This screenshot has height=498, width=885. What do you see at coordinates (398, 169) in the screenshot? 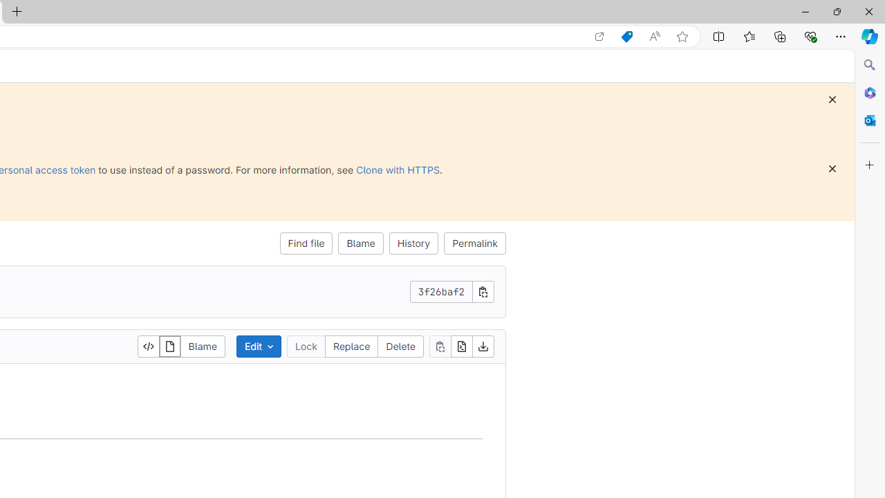
I see `Clone with HTTPS` at bounding box center [398, 169].